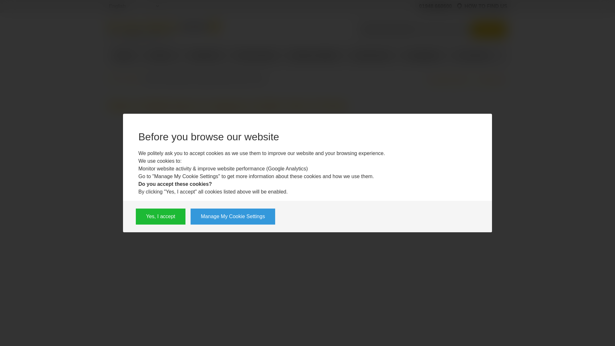  Describe the element at coordinates (161, 57) in the screenshot. I see `About Us` at that location.